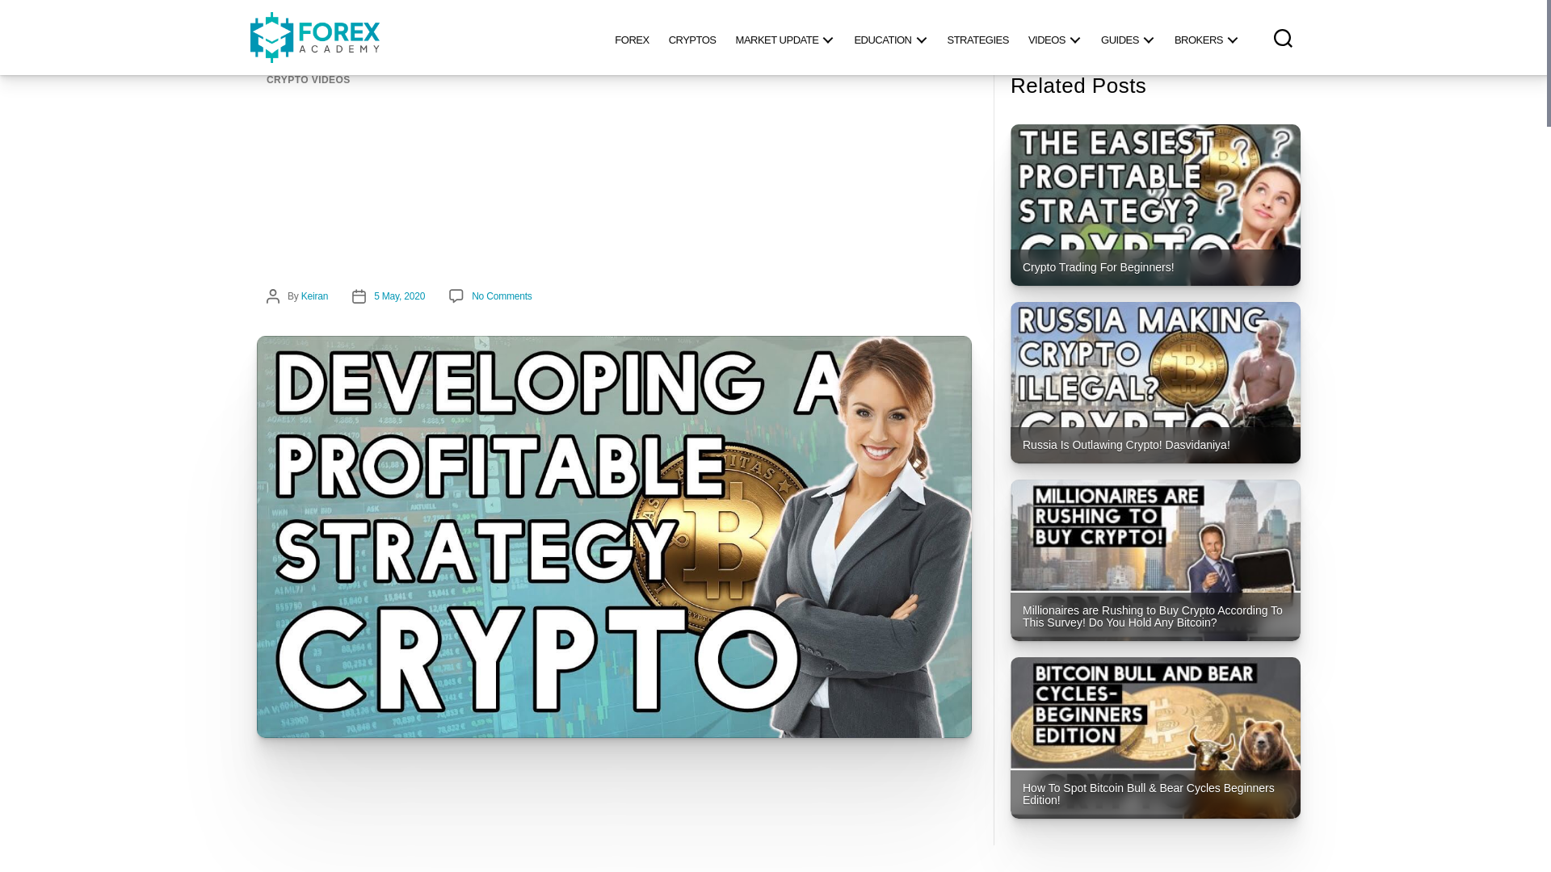  What do you see at coordinates (1206, 37) in the screenshot?
I see `BROKERS` at bounding box center [1206, 37].